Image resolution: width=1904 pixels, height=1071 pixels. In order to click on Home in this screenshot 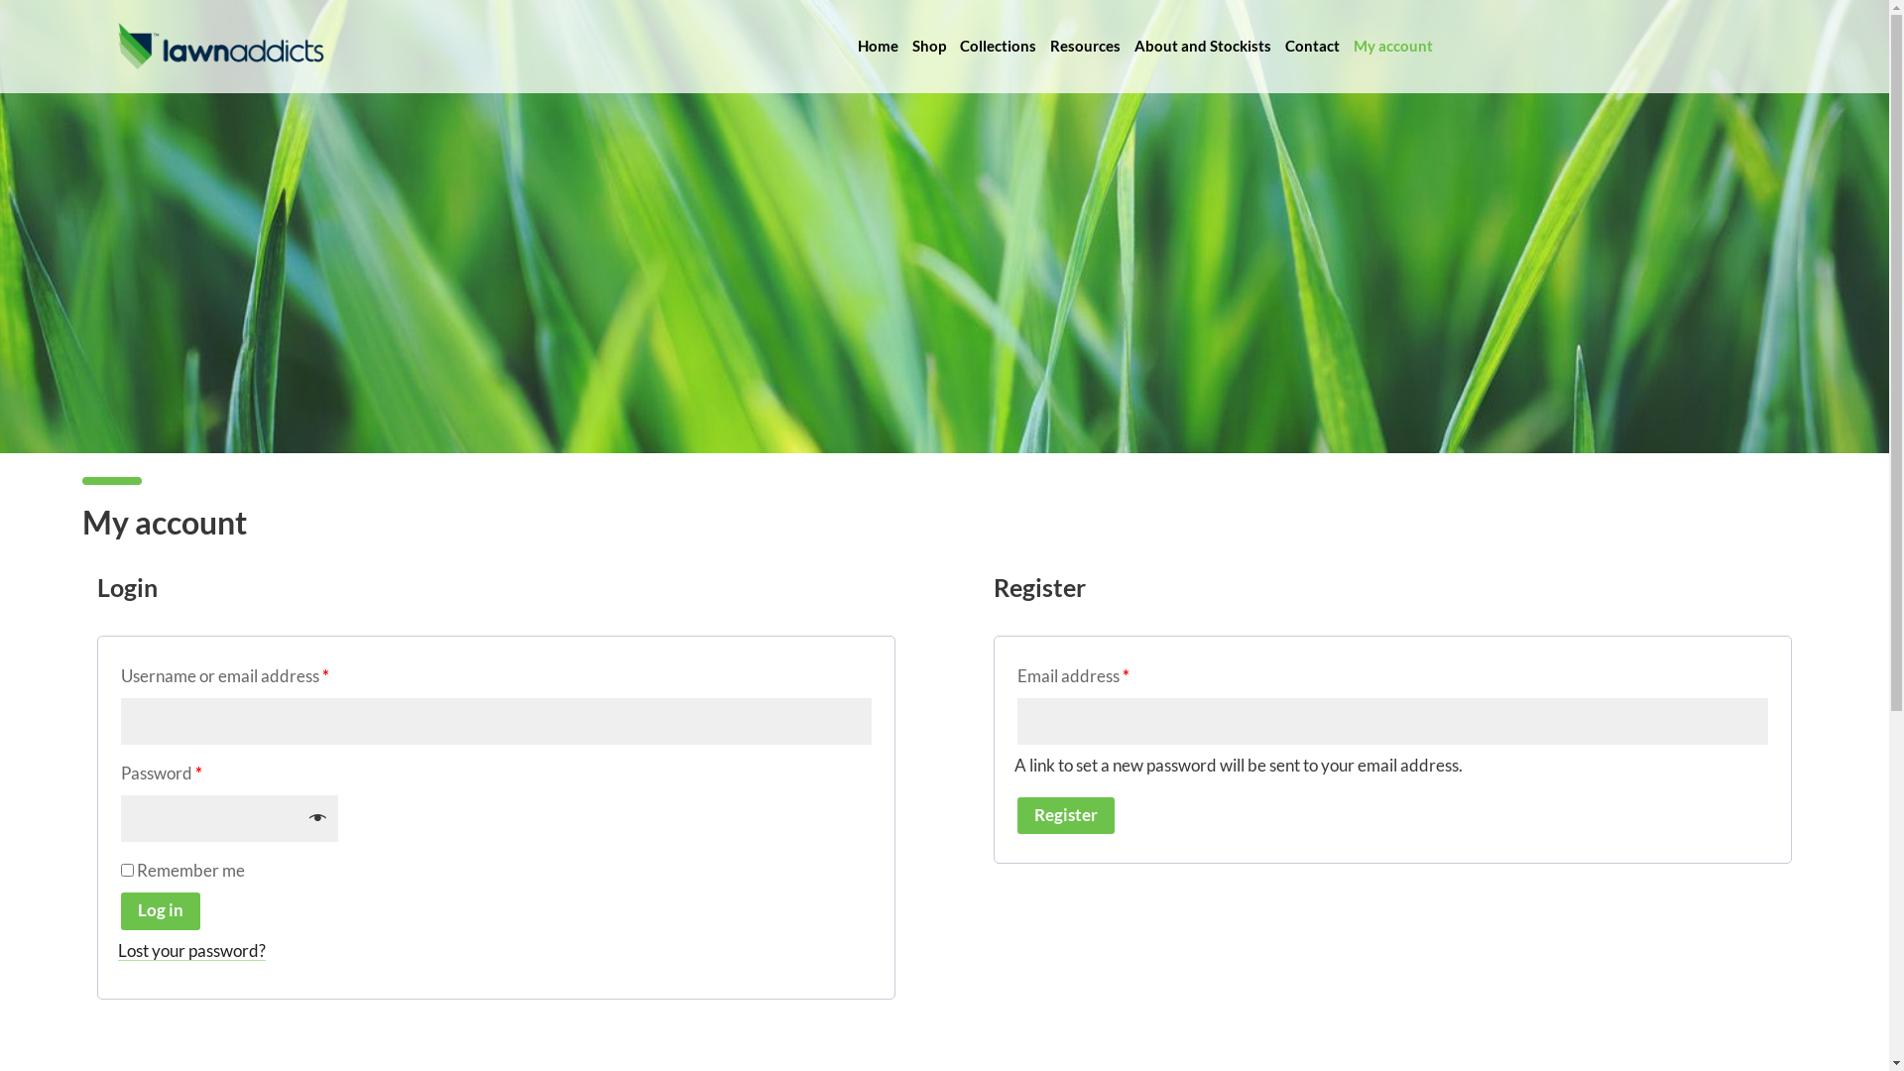, I will do `click(879, 46)`.